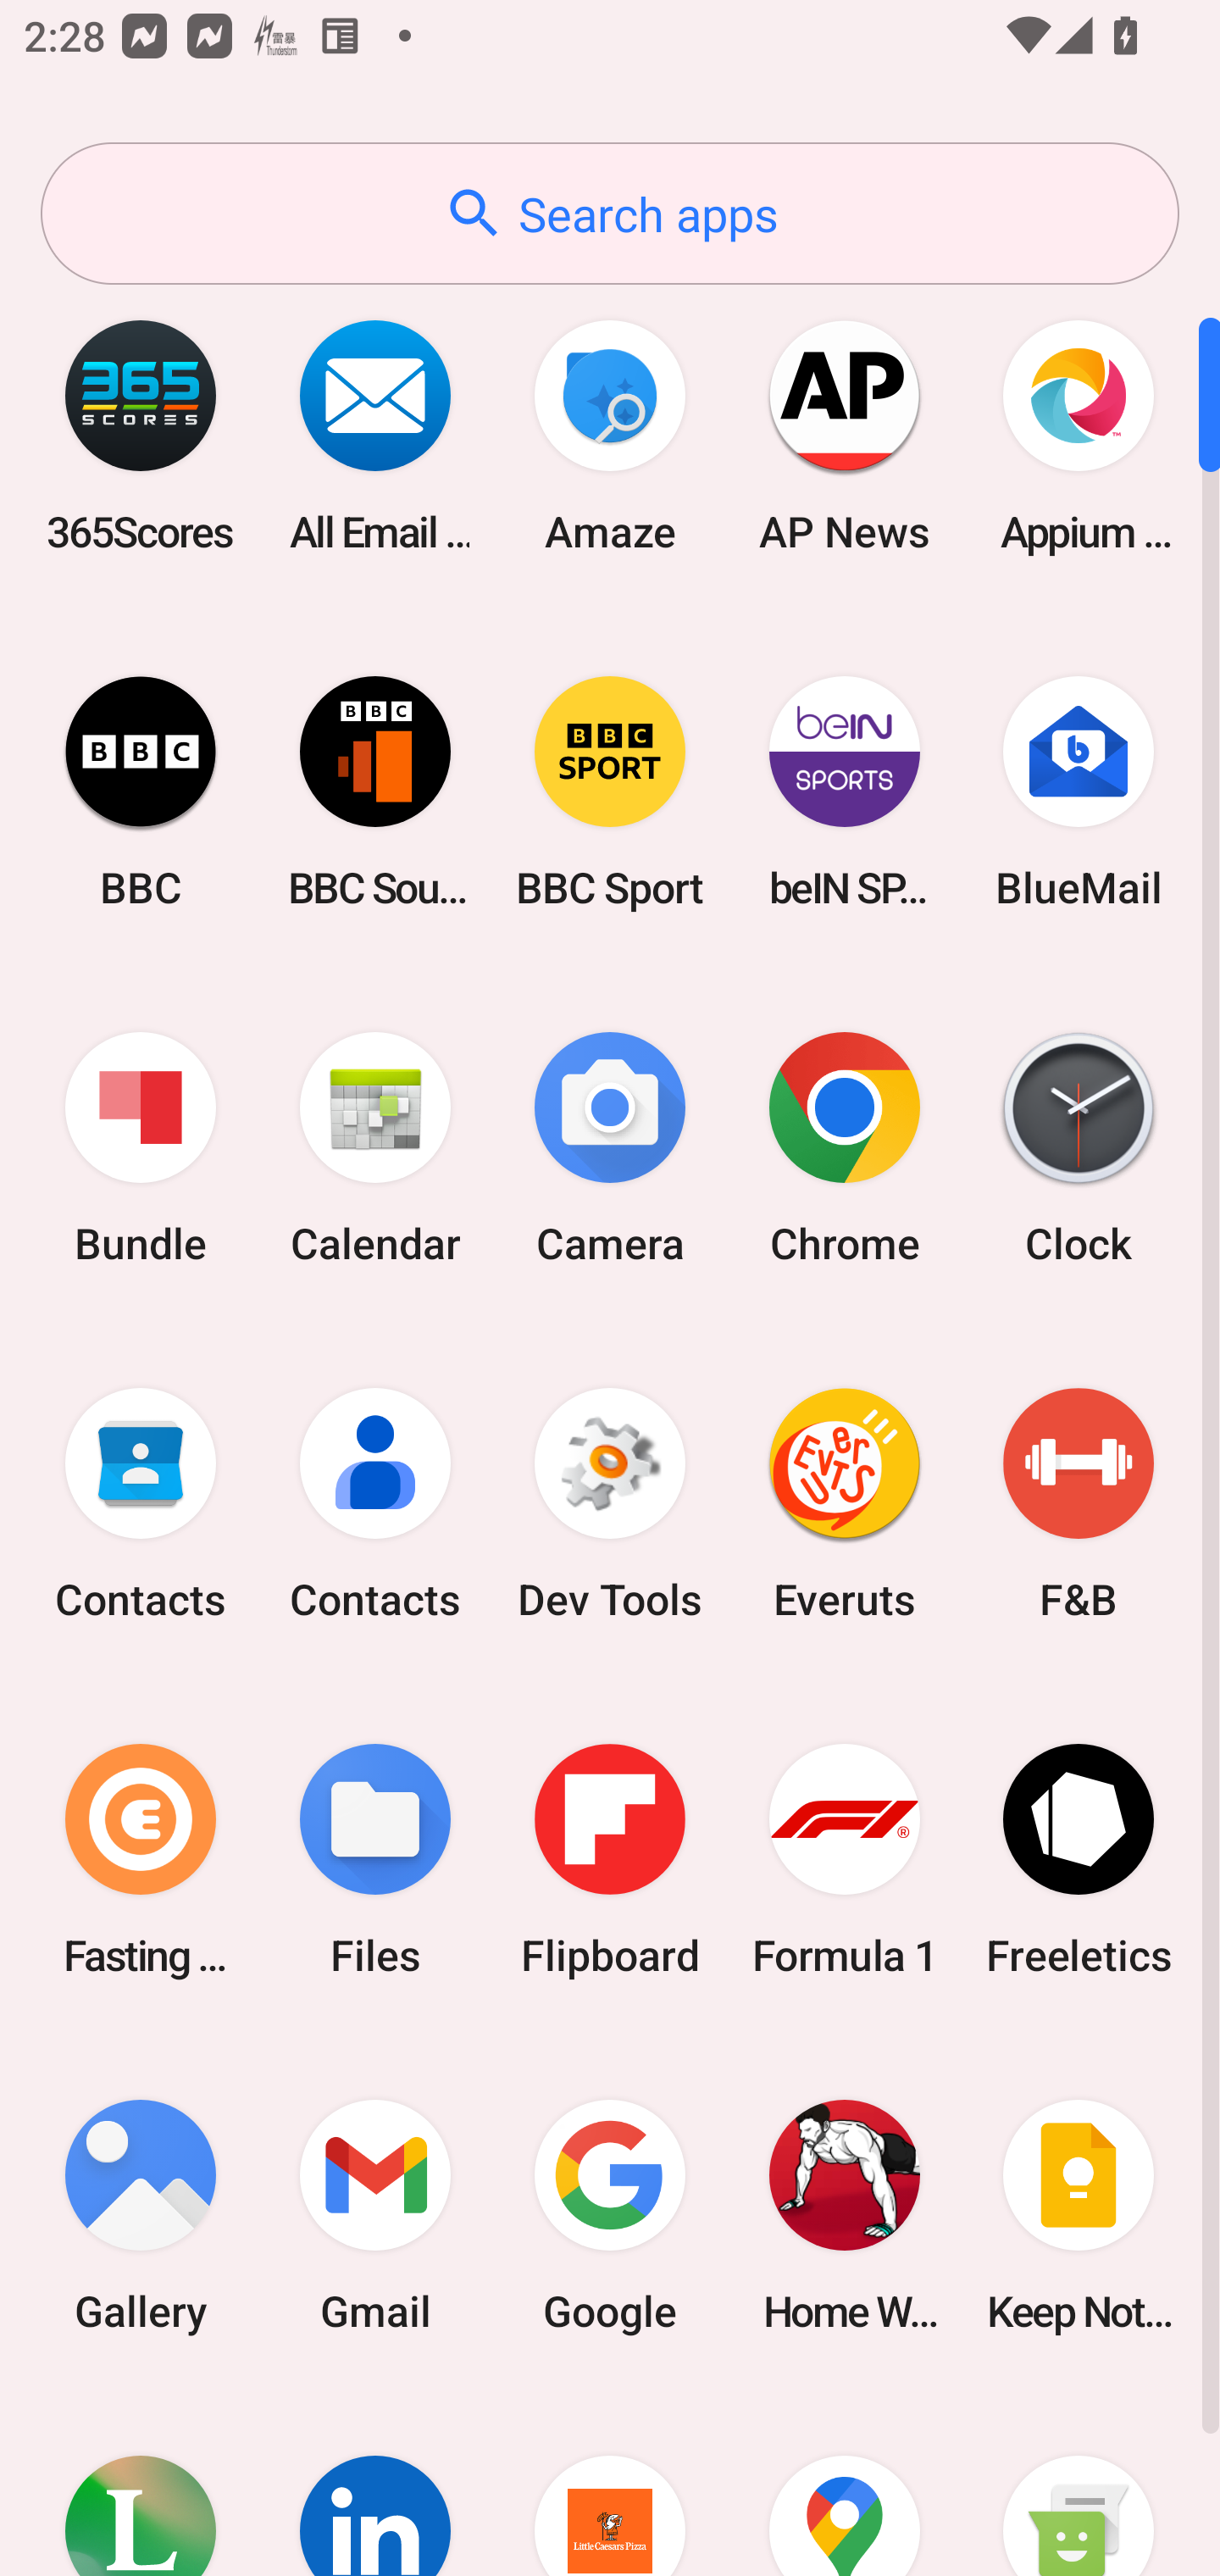 This screenshot has height=2576, width=1220. What do you see at coordinates (844, 791) in the screenshot?
I see `beIN SPORTS` at bounding box center [844, 791].